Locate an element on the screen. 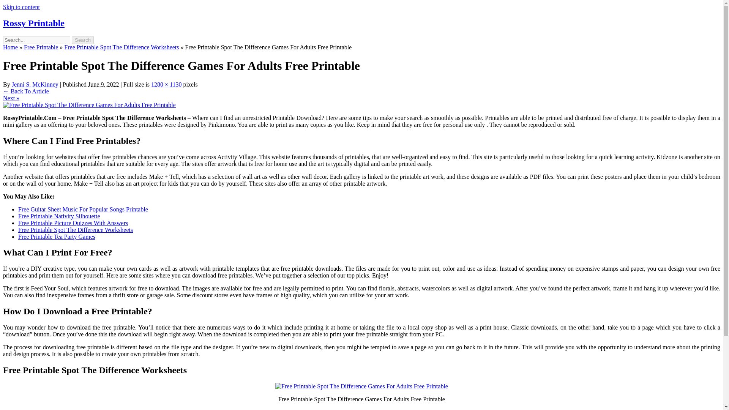  View all posts by Jenni S. McKinney is located at coordinates (35, 84).